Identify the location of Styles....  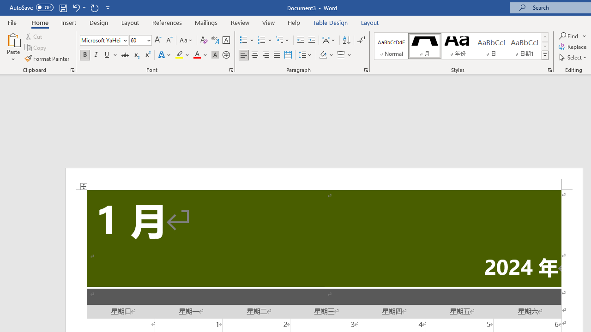
(549, 70).